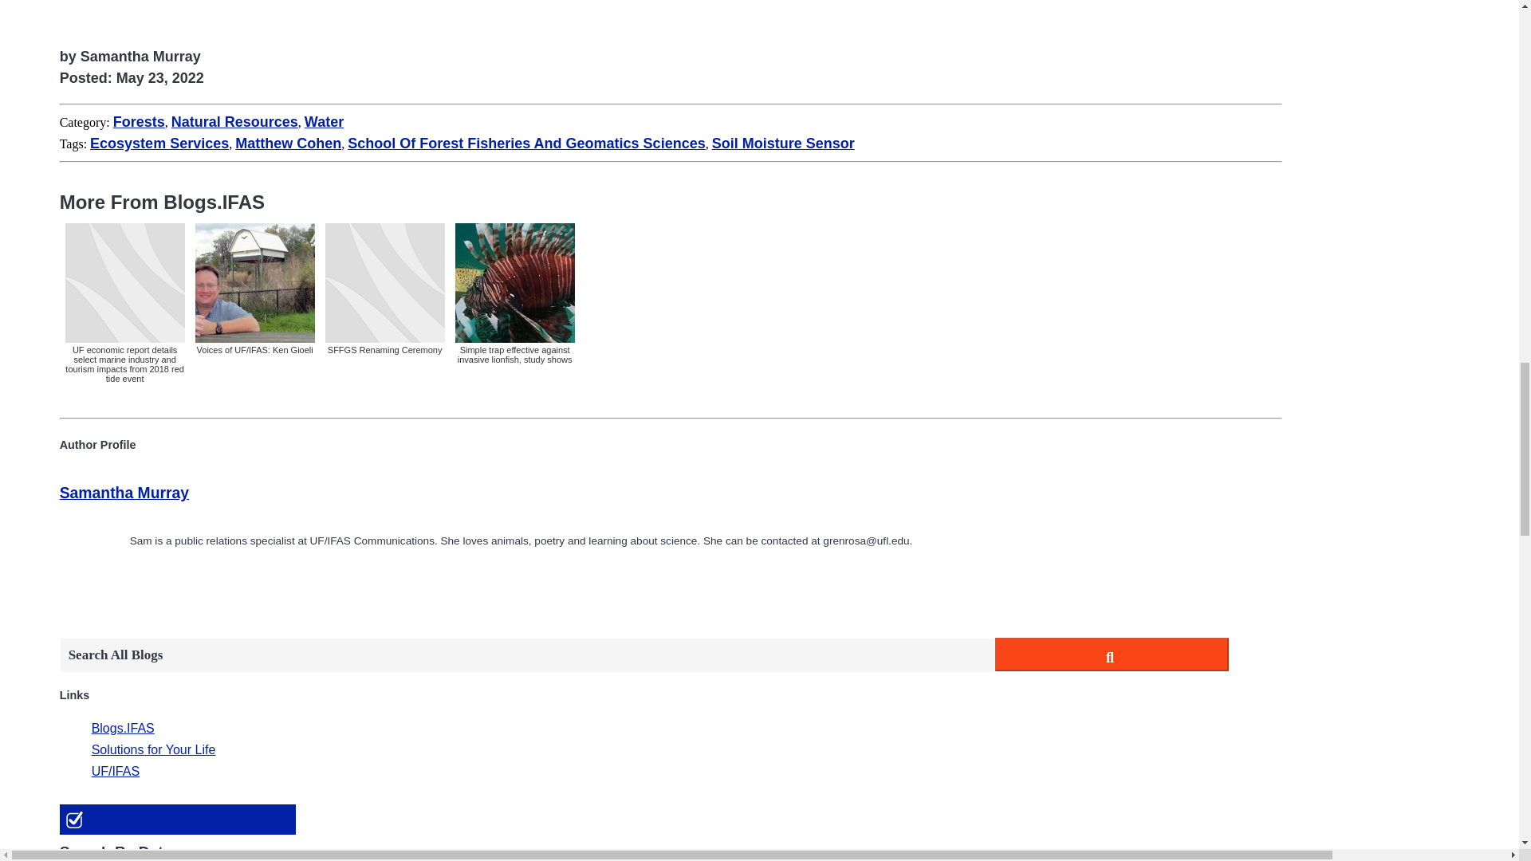  What do you see at coordinates (527, 655) in the screenshot?
I see `Search All Blogs` at bounding box center [527, 655].